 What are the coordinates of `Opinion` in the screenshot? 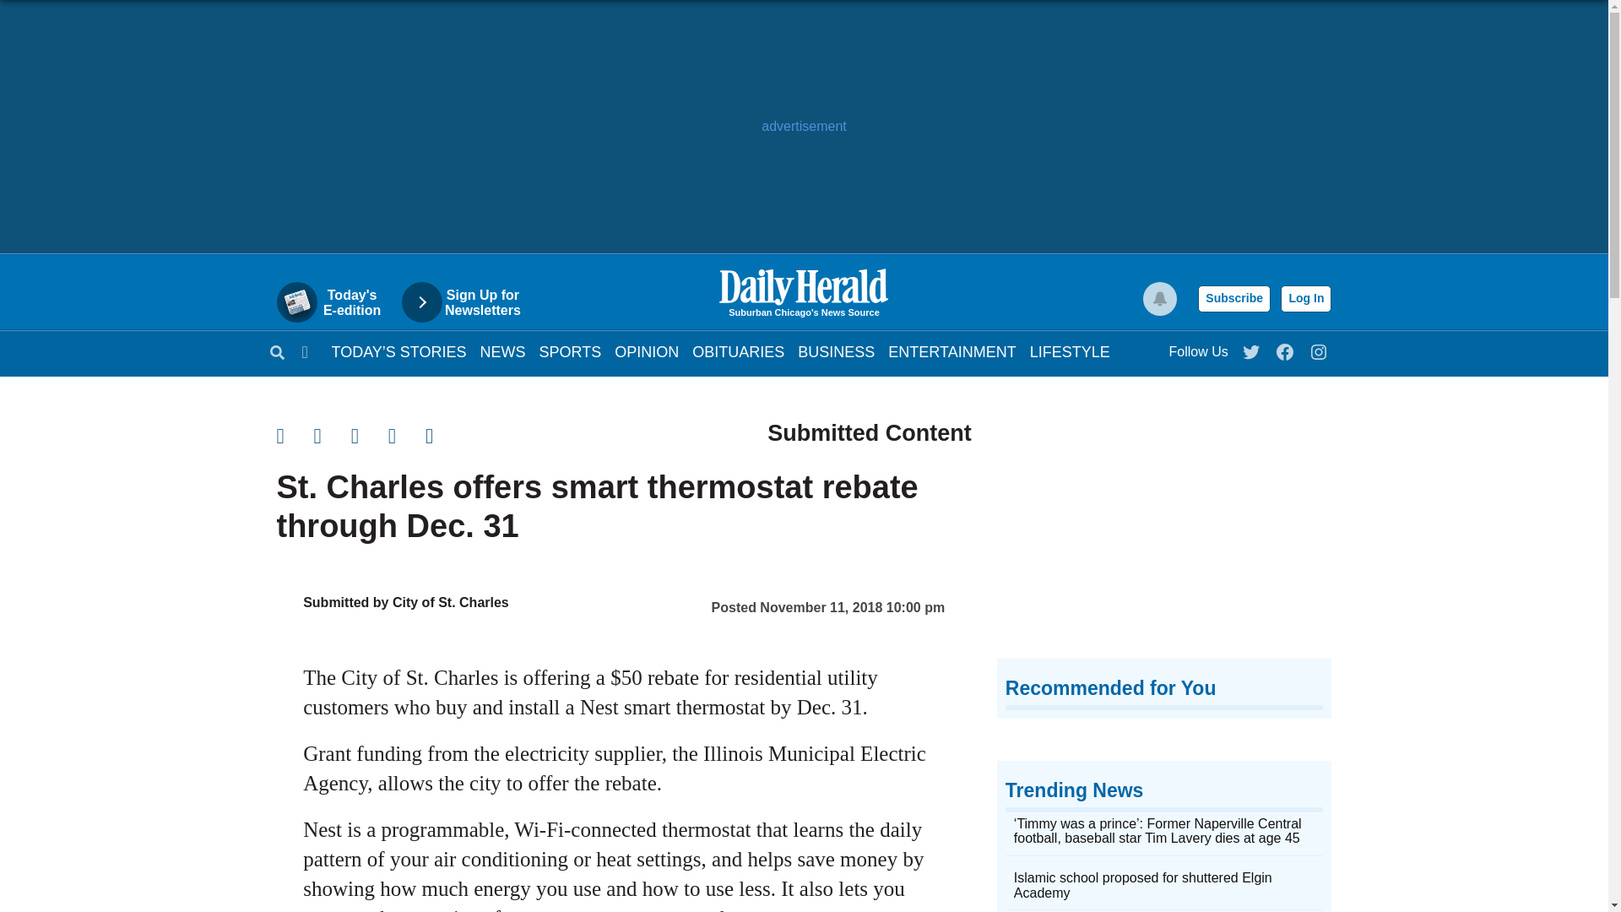 It's located at (738, 351).